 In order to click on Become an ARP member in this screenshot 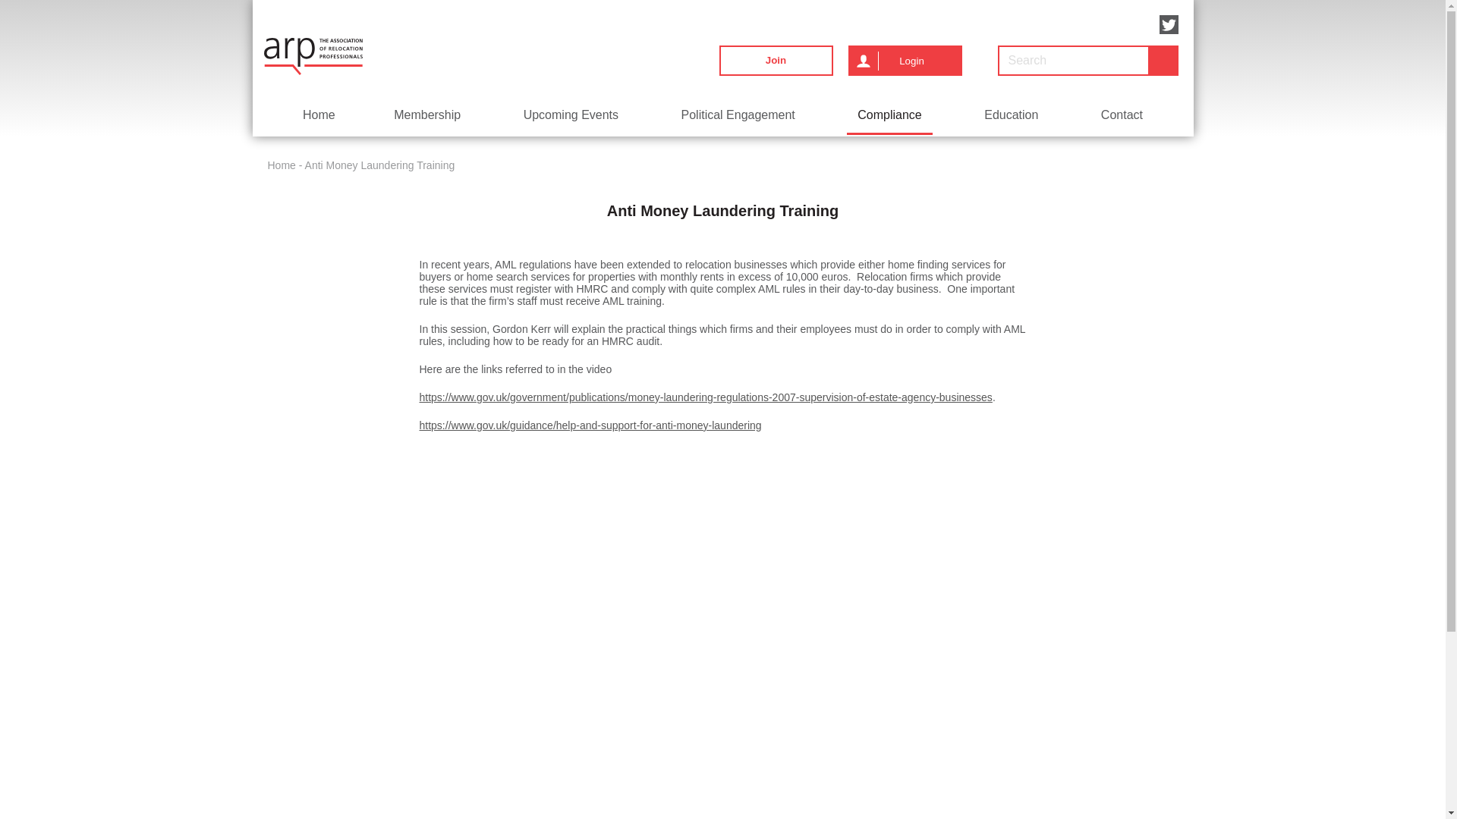, I will do `click(776, 61)`.